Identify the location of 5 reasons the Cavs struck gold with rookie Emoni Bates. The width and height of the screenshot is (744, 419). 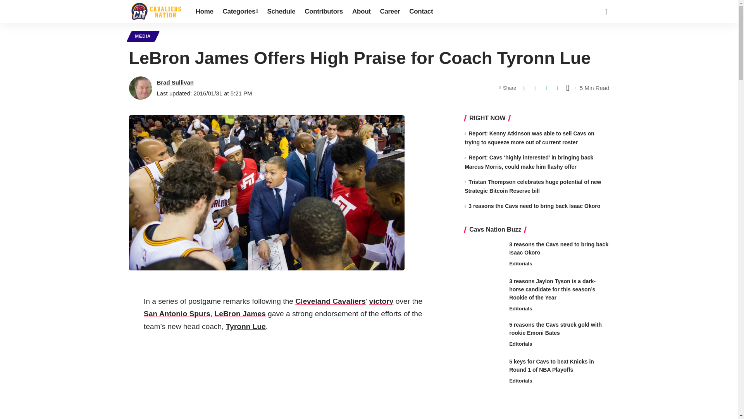
(484, 335).